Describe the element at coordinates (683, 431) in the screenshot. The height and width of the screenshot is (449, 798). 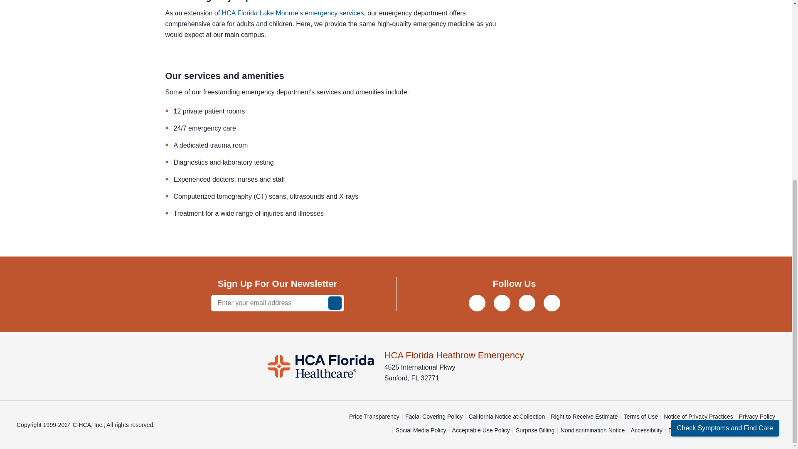
I see `Disclosures` at that location.